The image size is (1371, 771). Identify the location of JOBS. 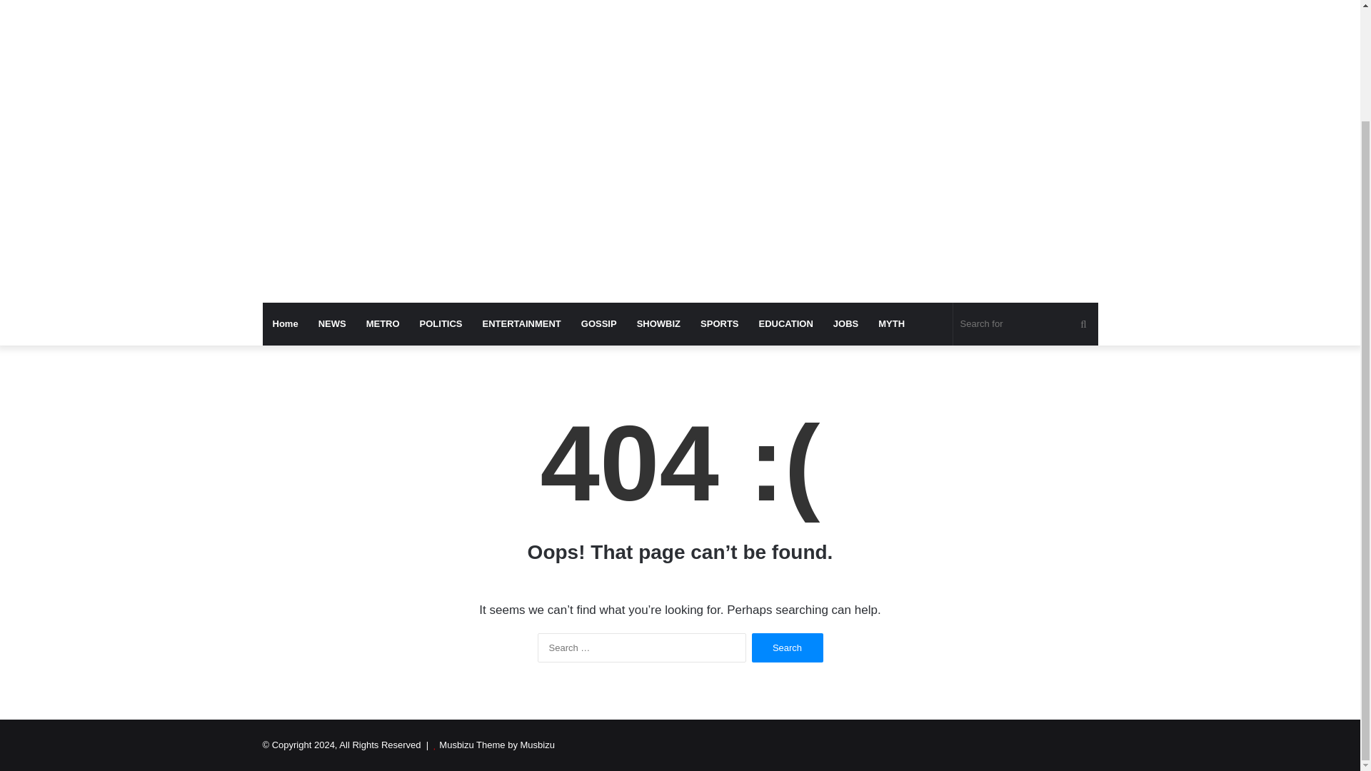
(845, 324).